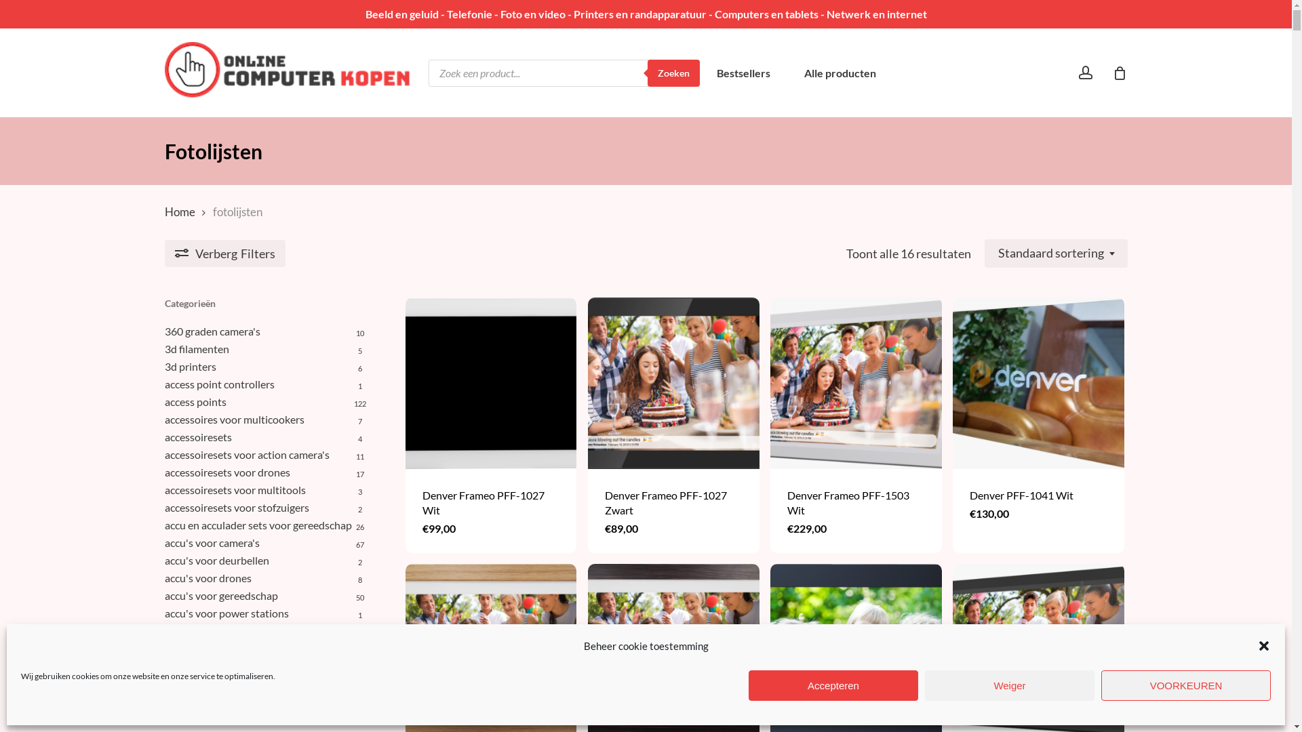 The image size is (1302, 732). Describe the element at coordinates (265, 436) in the screenshot. I see `accessoiresets` at that location.